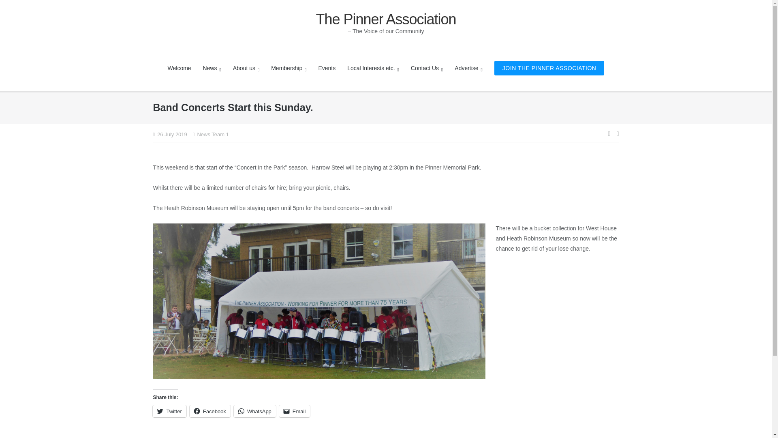 This screenshot has height=438, width=778. What do you see at coordinates (386, 19) in the screenshot?
I see `The Pinner Association` at bounding box center [386, 19].